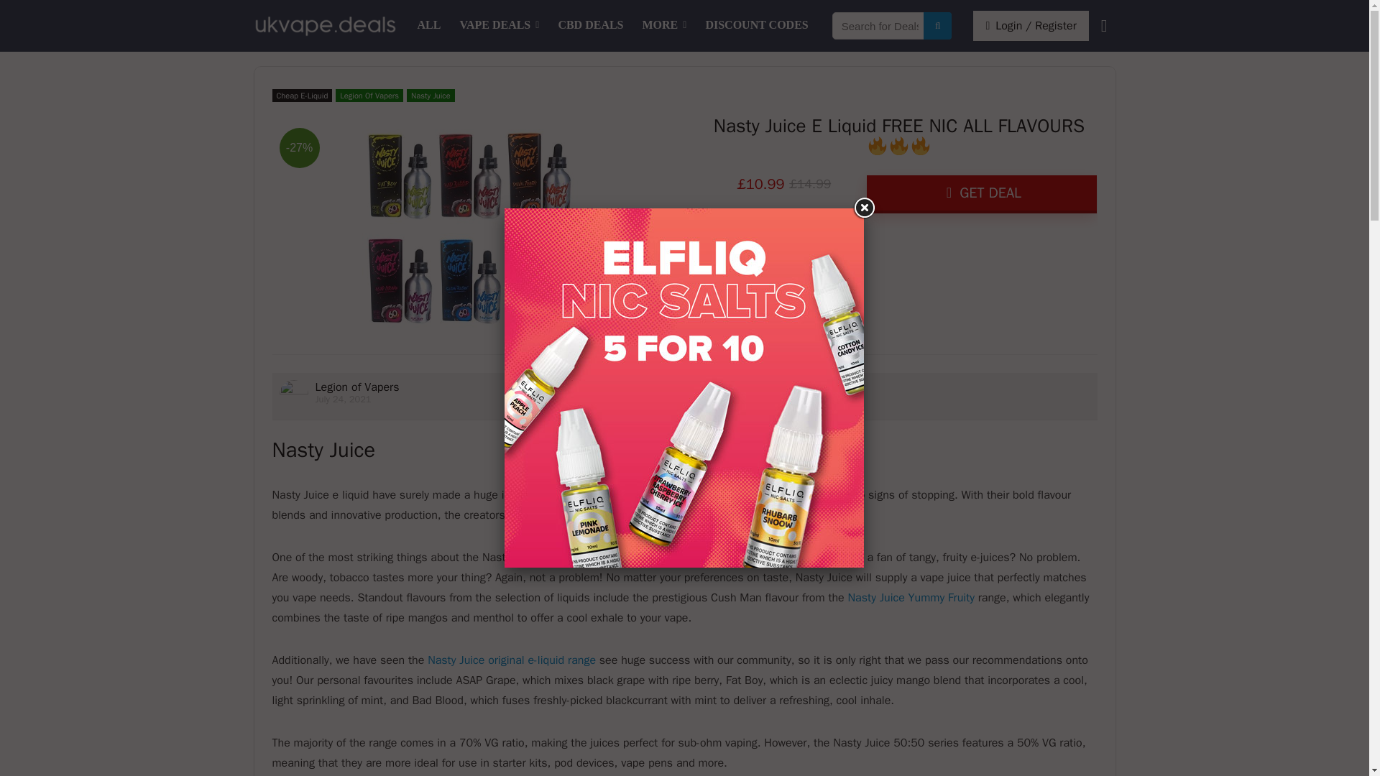 The width and height of the screenshot is (1380, 776). Describe the element at coordinates (911, 598) in the screenshot. I see `Nasty Juice Yummy Fruity` at that location.